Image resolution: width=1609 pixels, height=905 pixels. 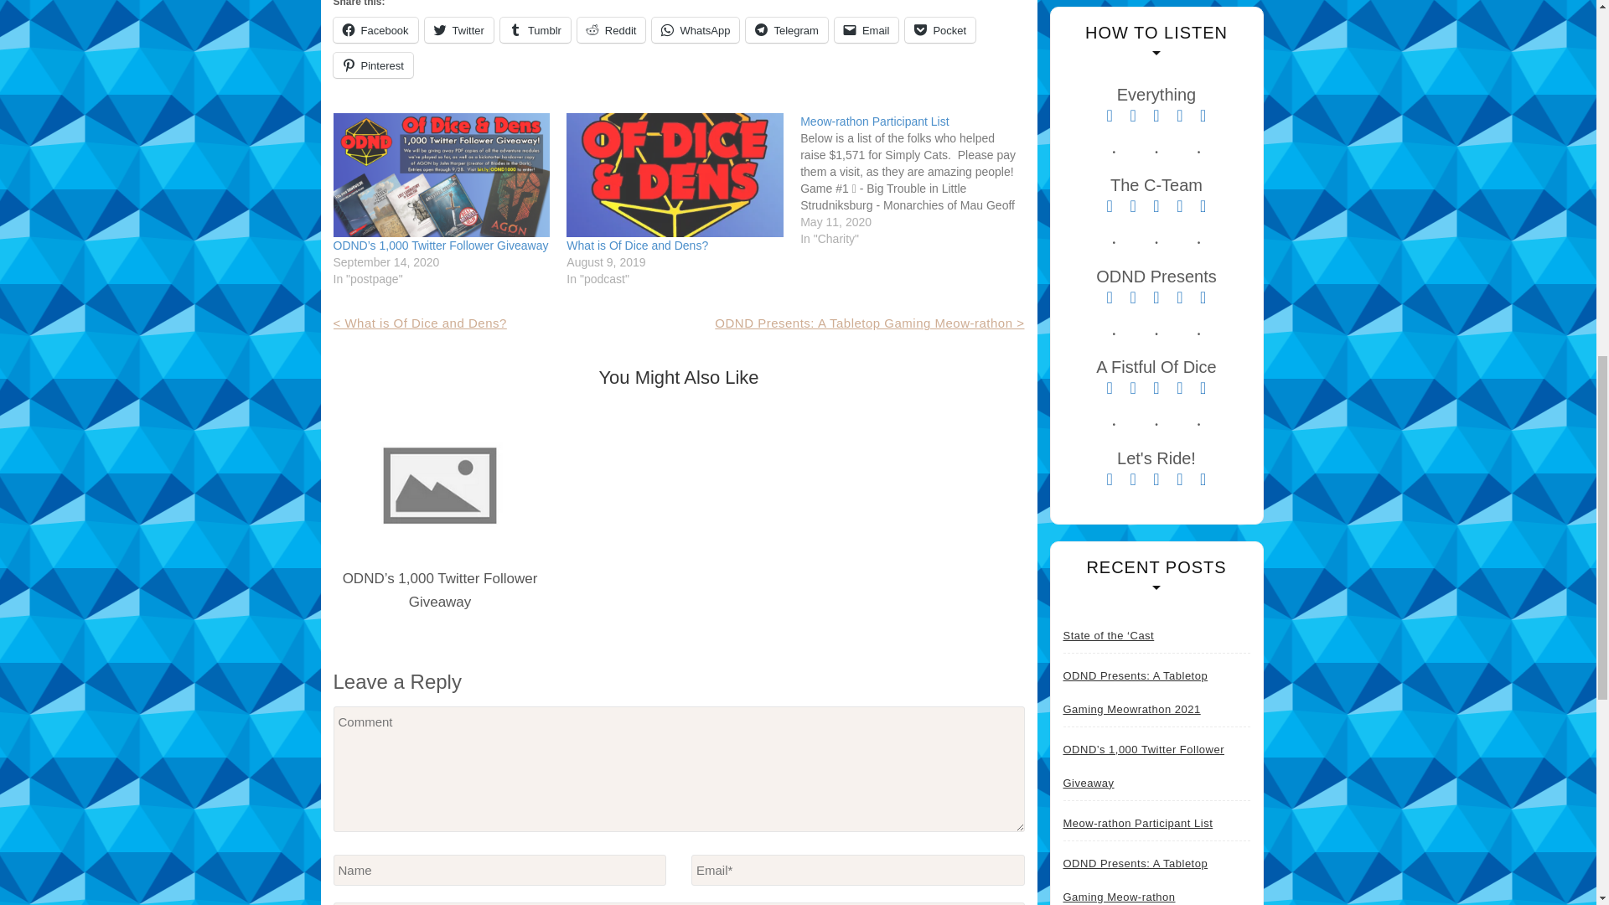 What do you see at coordinates (612, 29) in the screenshot?
I see `Reddit` at bounding box center [612, 29].